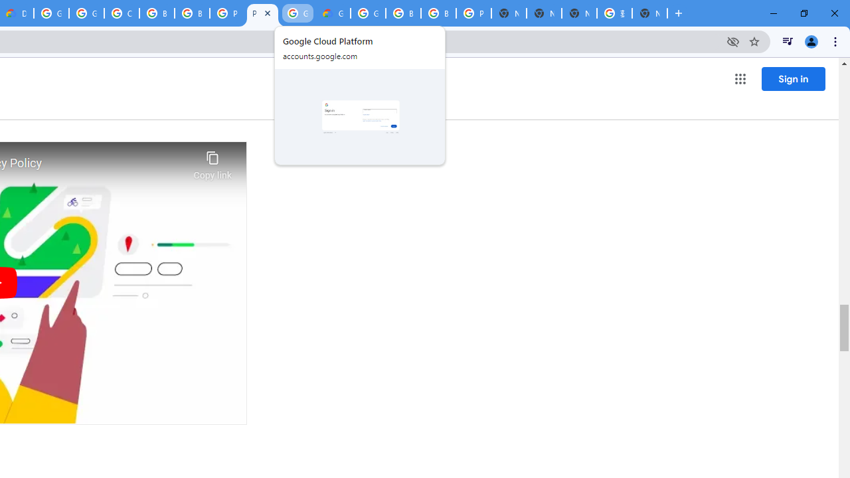  What do you see at coordinates (192, 13) in the screenshot?
I see `Browse Chrome as a guest - Computer - Google Chrome Help` at bounding box center [192, 13].